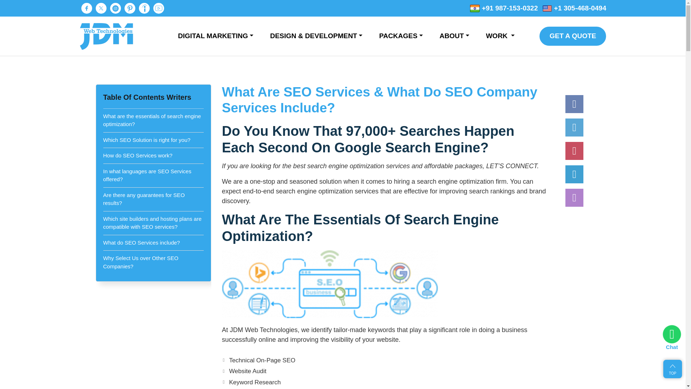  Describe the element at coordinates (474, 8) in the screenshot. I see `India` at that location.